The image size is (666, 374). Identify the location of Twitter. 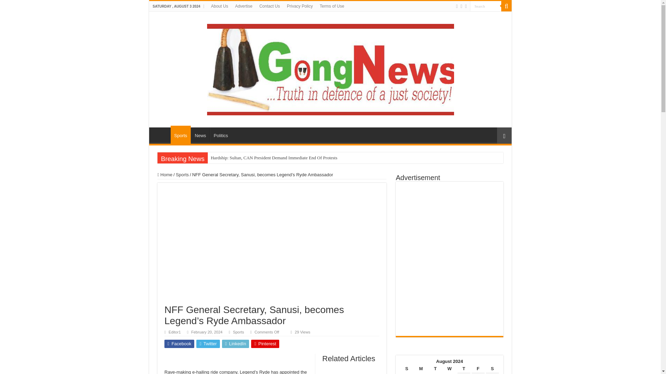
(208, 344).